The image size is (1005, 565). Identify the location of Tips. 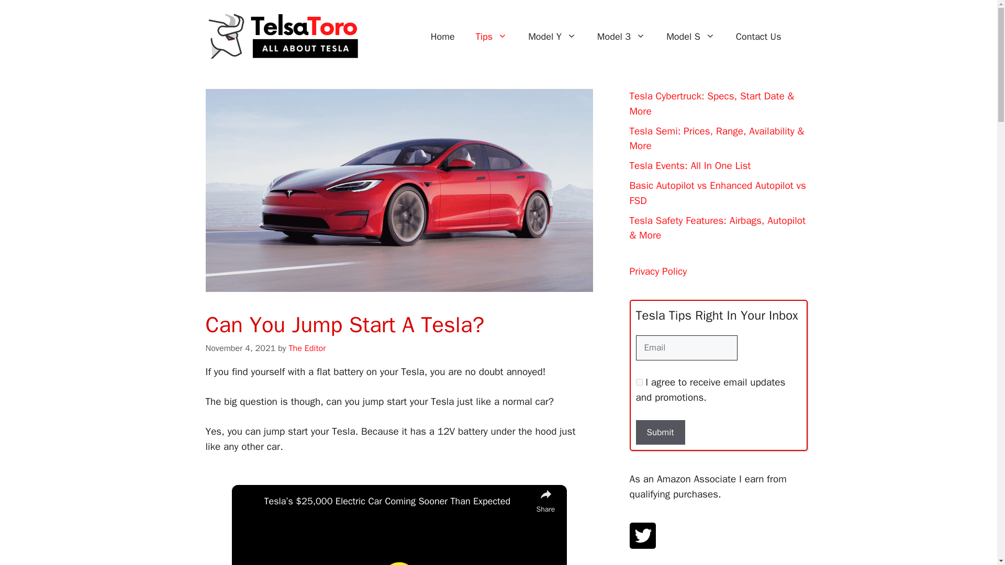
(491, 37).